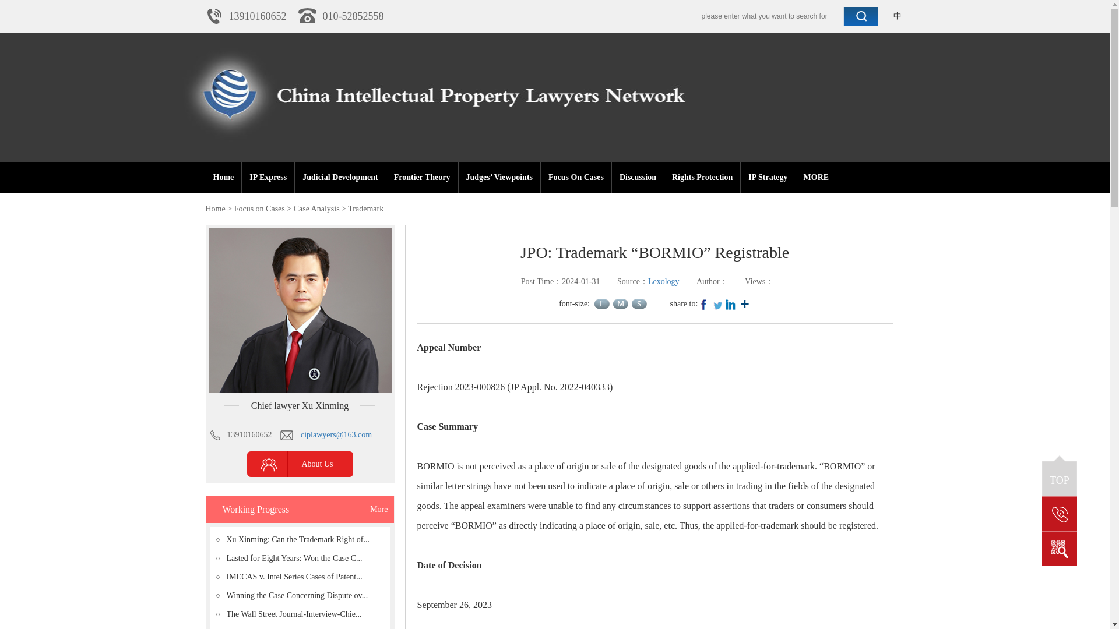 This screenshot has width=1119, height=629. Describe the element at coordinates (340, 177) in the screenshot. I see `Judicial Development` at that location.